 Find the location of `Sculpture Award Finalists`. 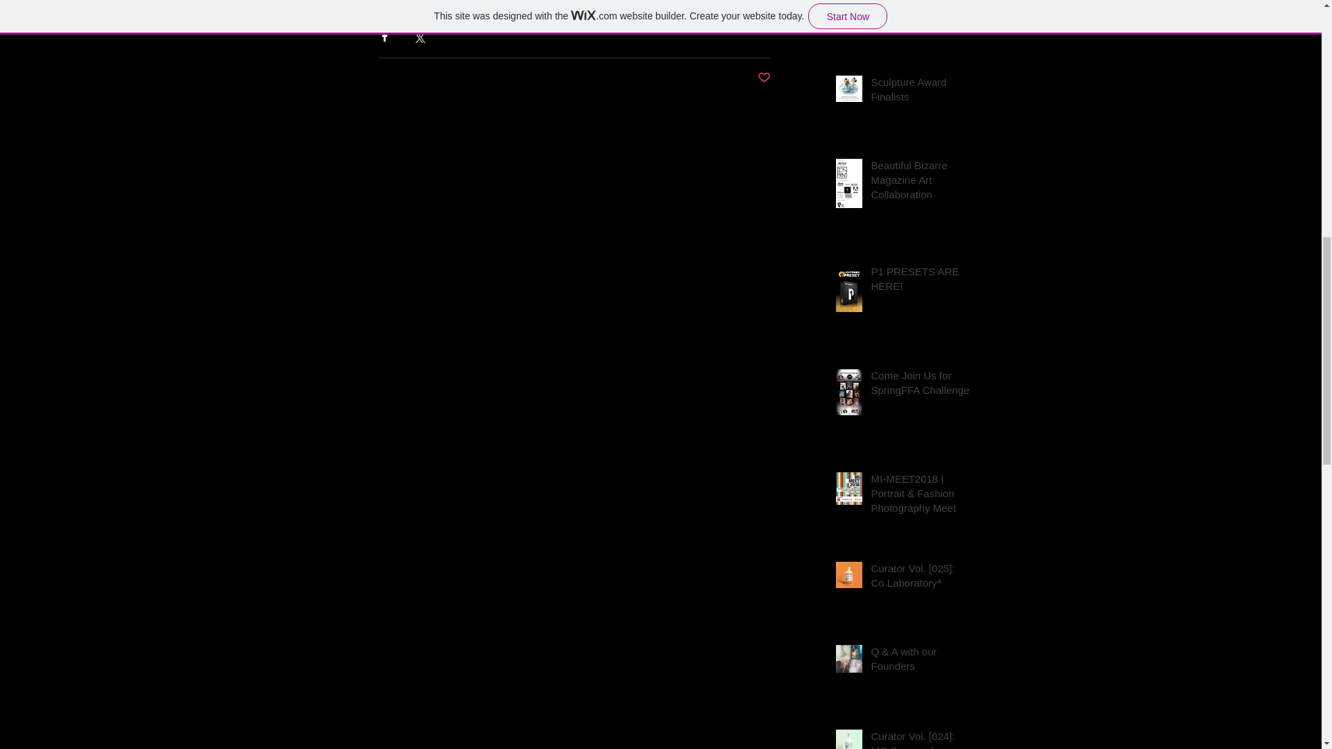

Sculpture Award Finalists is located at coordinates (921, 92).